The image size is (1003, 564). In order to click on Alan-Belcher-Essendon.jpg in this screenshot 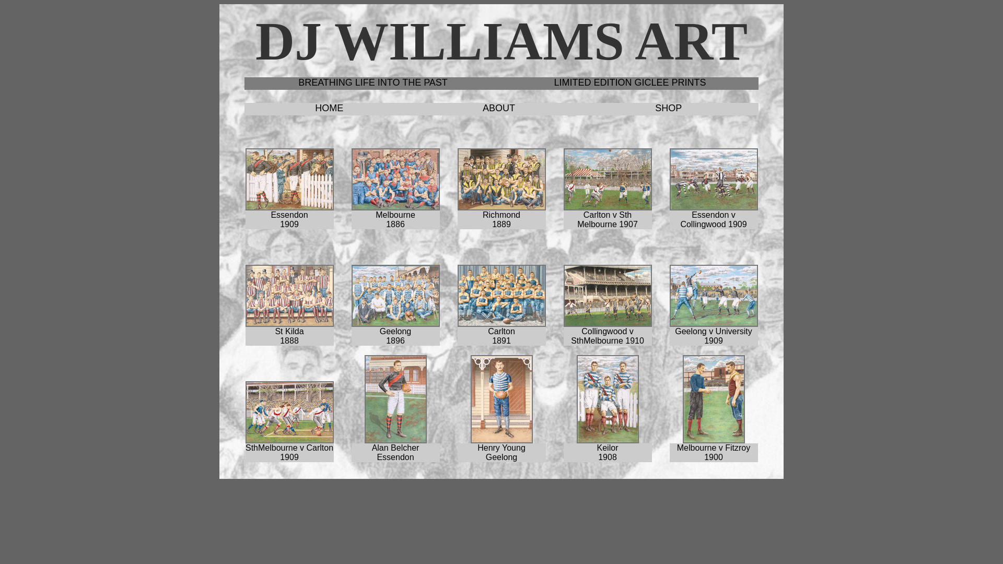, I will do `click(396, 399)`.